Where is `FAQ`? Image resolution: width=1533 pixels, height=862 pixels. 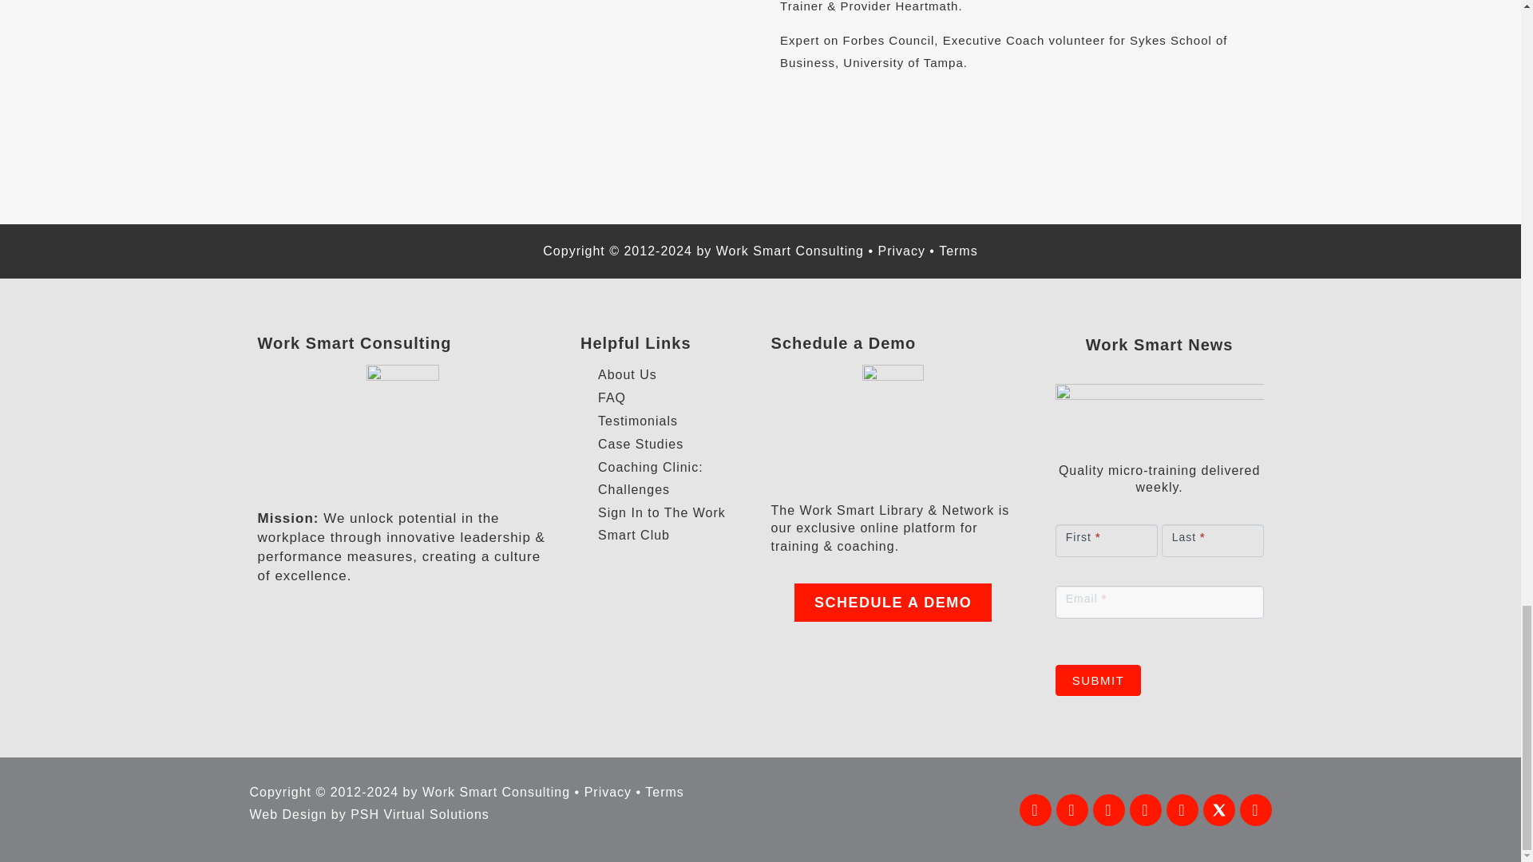 FAQ is located at coordinates (667, 397).